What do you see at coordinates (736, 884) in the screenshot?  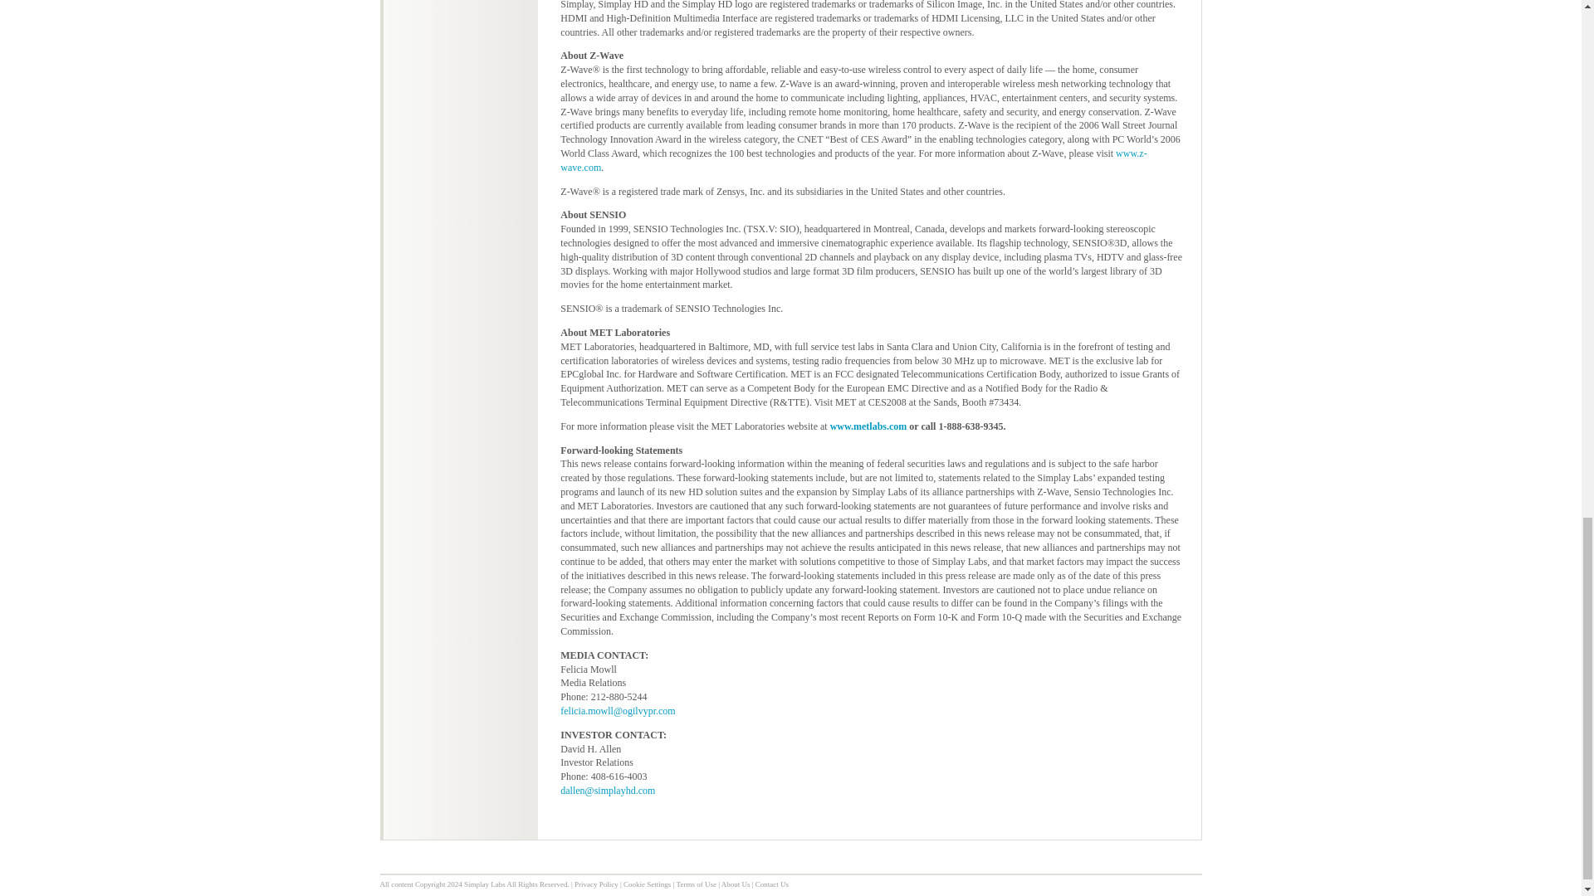 I see `About Us` at bounding box center [736, 884].